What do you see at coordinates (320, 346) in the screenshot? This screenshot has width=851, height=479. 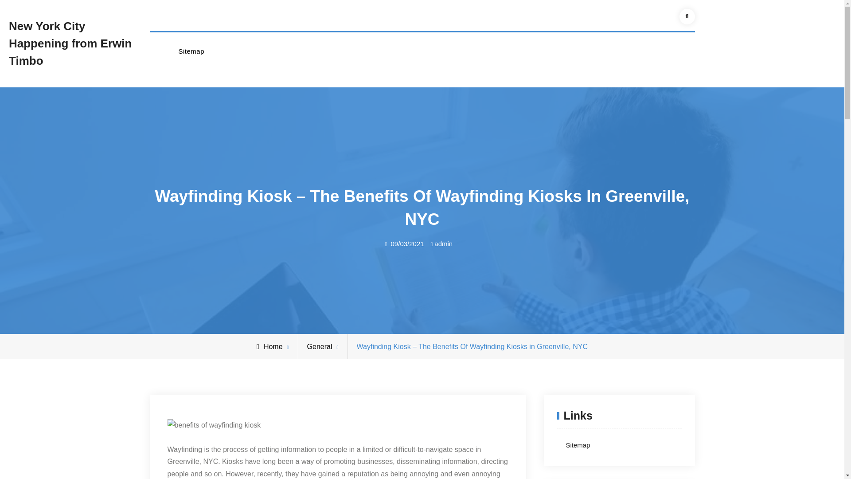 I see `General` at bounding box center [320, 346].